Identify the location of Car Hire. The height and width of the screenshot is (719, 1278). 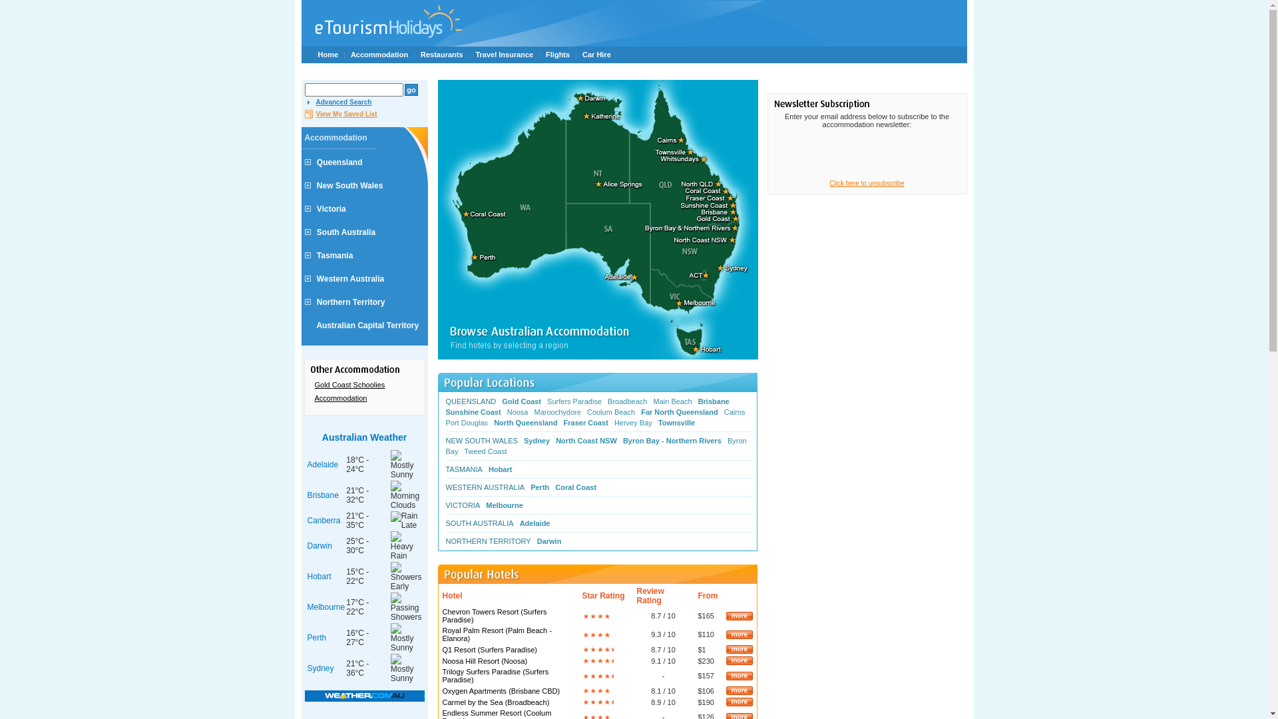
(596, 55).